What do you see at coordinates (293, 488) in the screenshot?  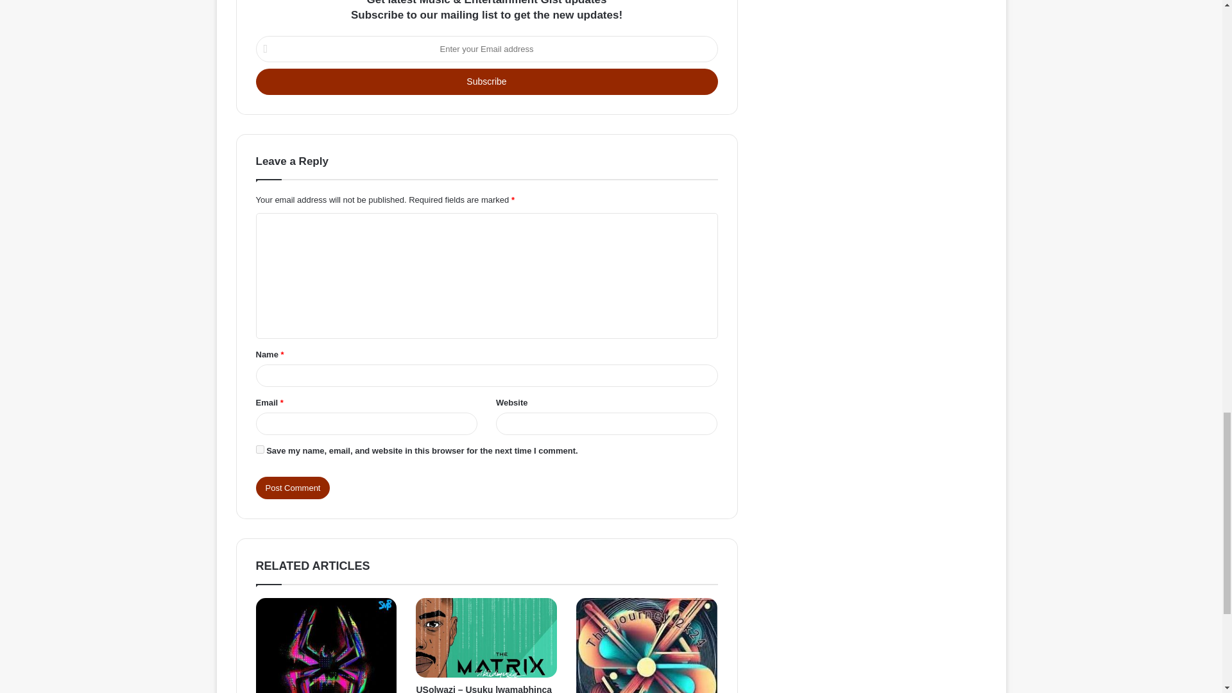 I see `Post Comment` at bounding box center [293, 488].